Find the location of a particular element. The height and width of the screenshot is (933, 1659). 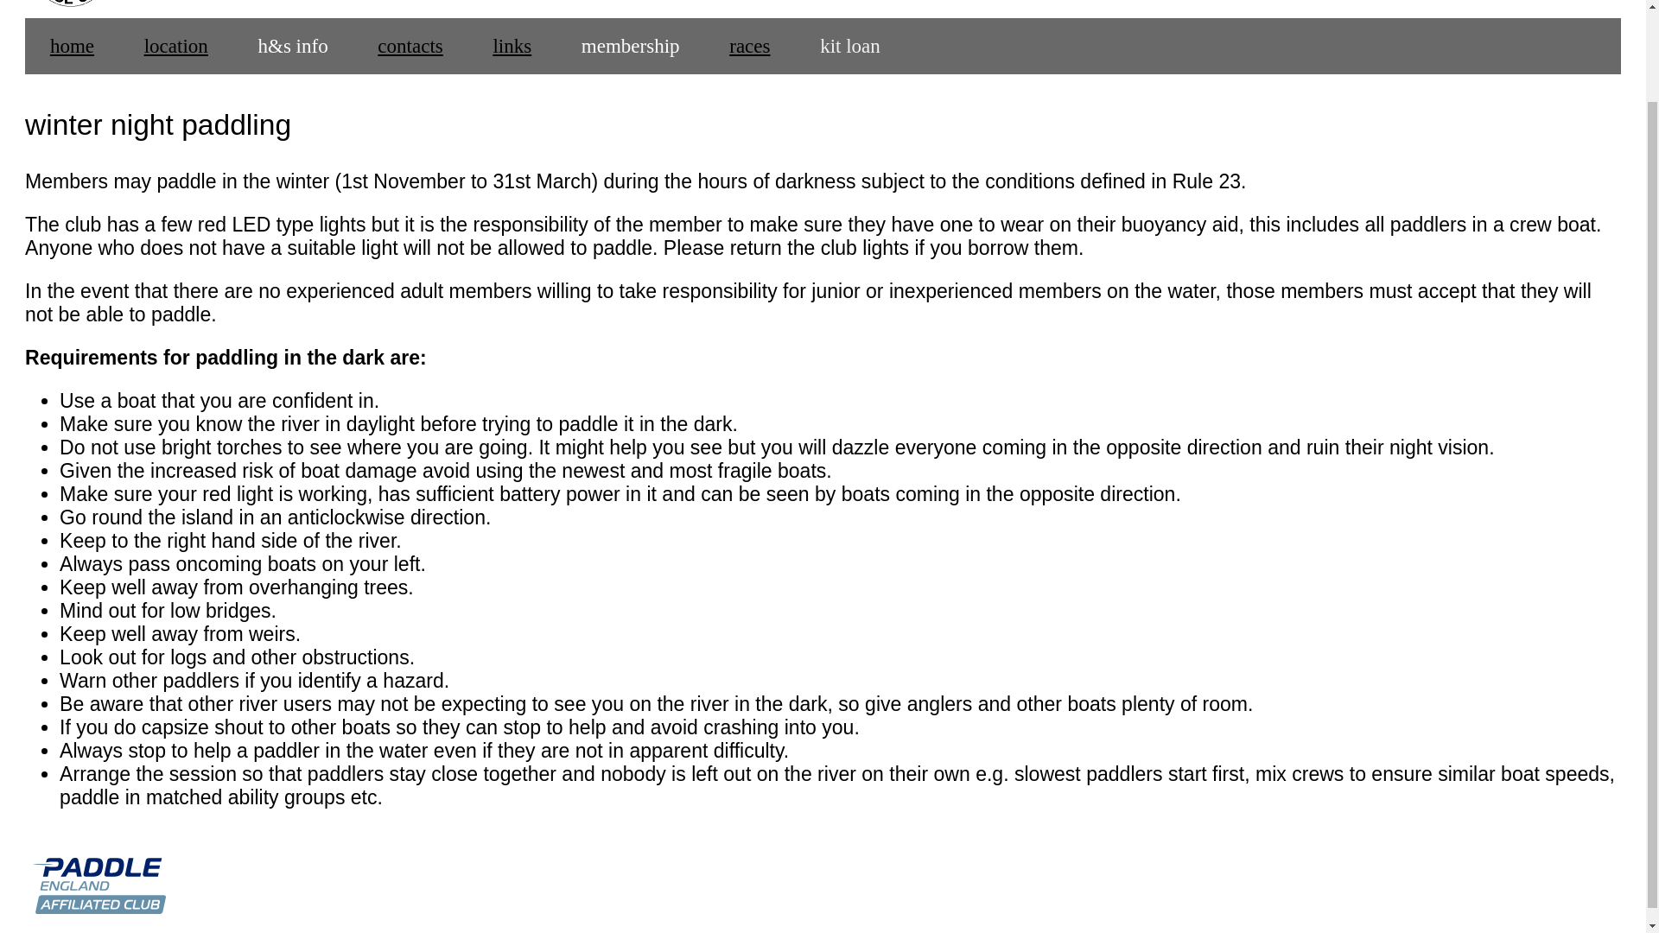

kit loan is located at coordinates (849, 46).